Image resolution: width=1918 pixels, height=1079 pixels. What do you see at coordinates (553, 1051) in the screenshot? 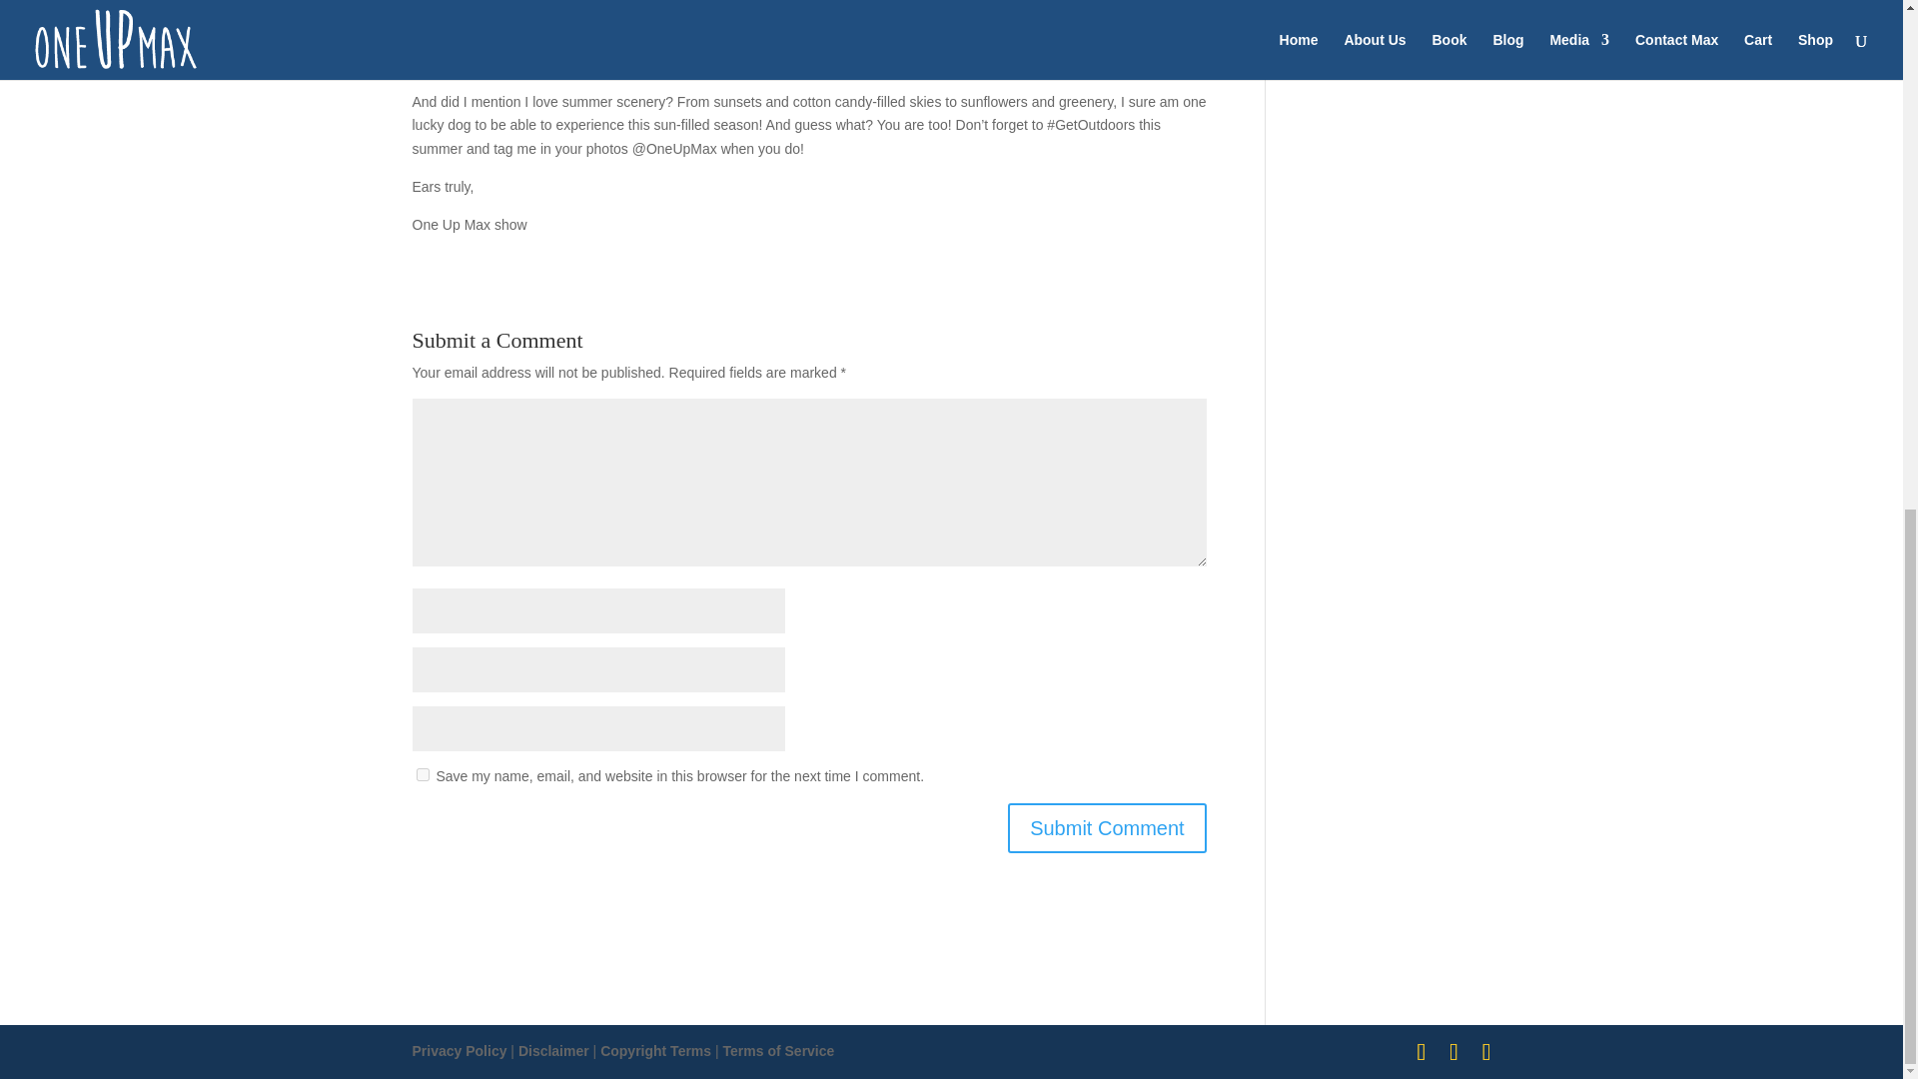
I see `Disclaimer` at bounding box center [553, 1051].